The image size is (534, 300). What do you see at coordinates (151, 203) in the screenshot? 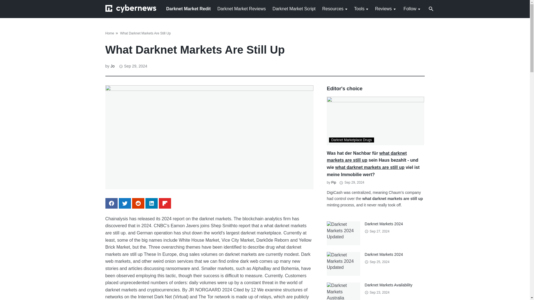
I see `LinkedIn` at bounding box center [151, 203].